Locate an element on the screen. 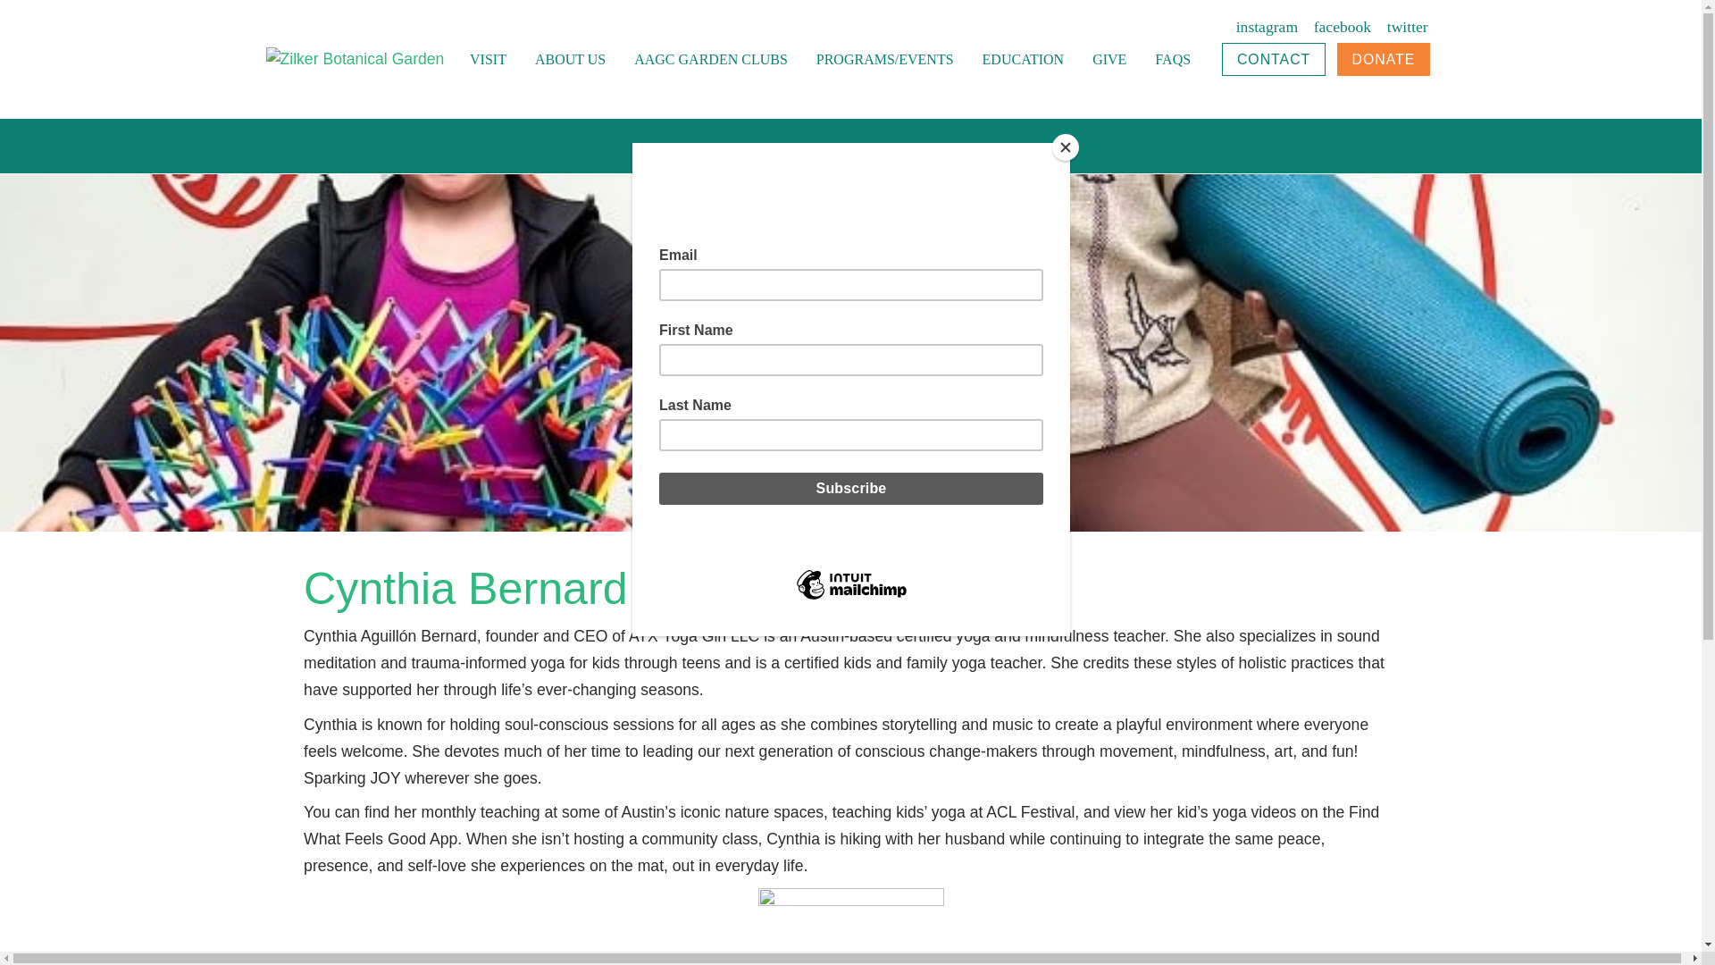 Image resolution: width=1715 pixels, height=965 pixels. DONATE is located at coordinates (1385, 59).